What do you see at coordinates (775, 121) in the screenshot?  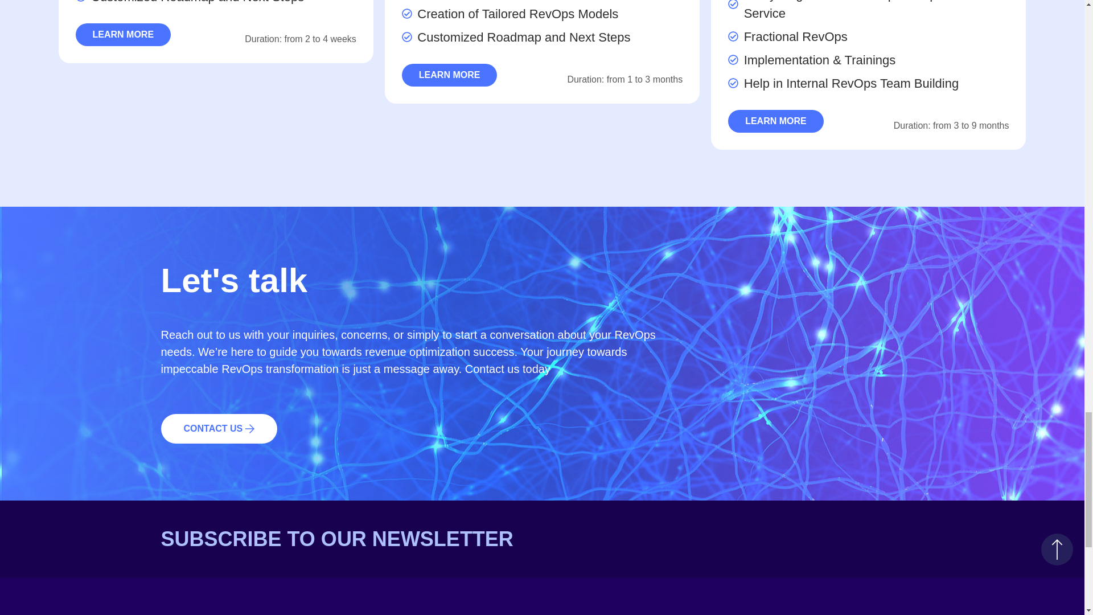 I see `LEARN MORE` at bounding box center [775, 121].